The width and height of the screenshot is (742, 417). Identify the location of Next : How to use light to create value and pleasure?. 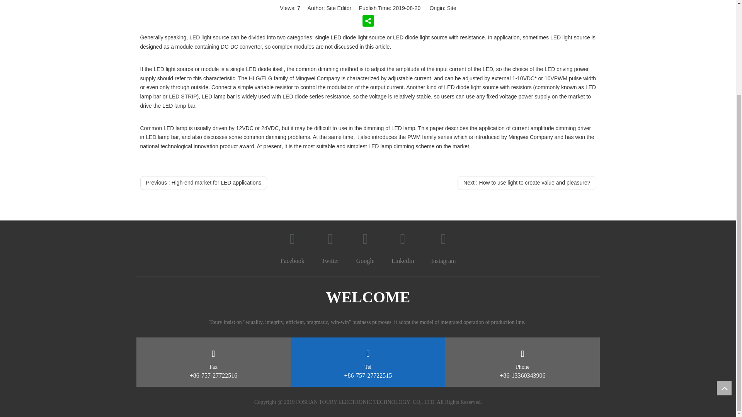
(526, 183).